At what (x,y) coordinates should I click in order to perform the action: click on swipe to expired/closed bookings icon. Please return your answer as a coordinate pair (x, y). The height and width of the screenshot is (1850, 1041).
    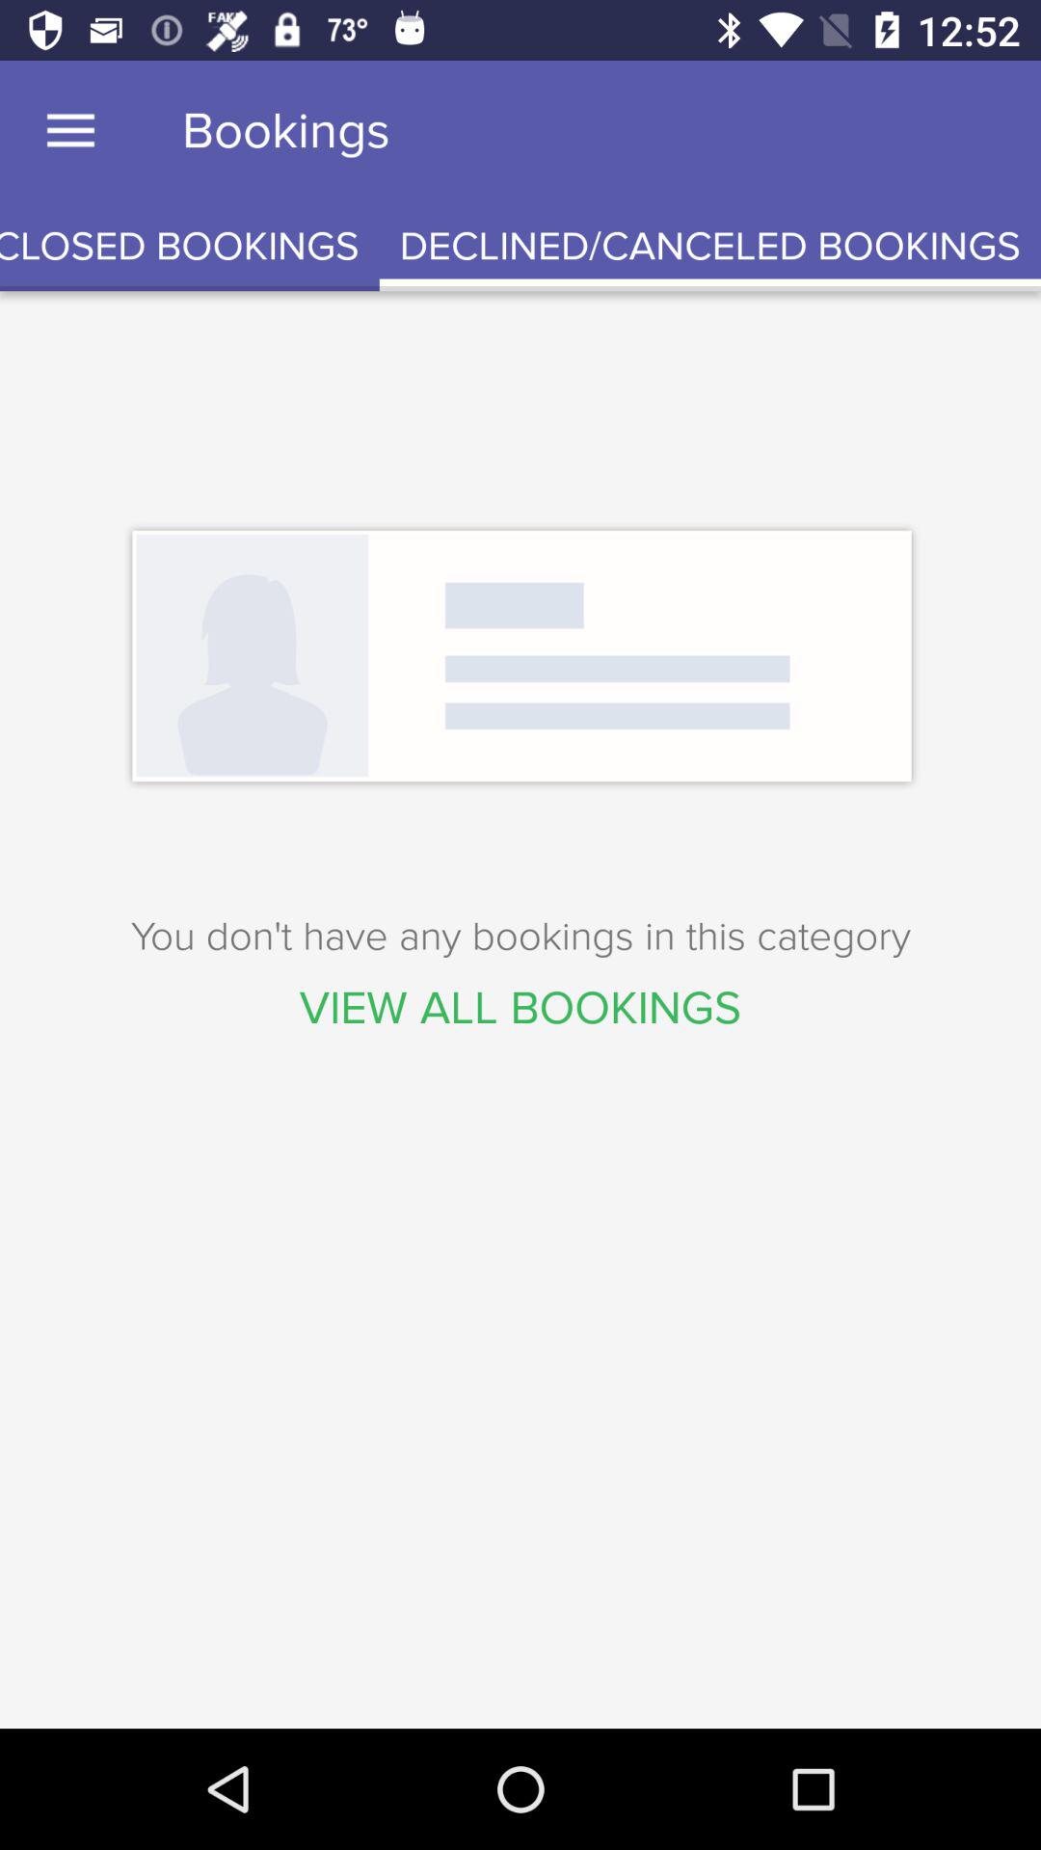
    Looking at the image, I should click on (189, 247).